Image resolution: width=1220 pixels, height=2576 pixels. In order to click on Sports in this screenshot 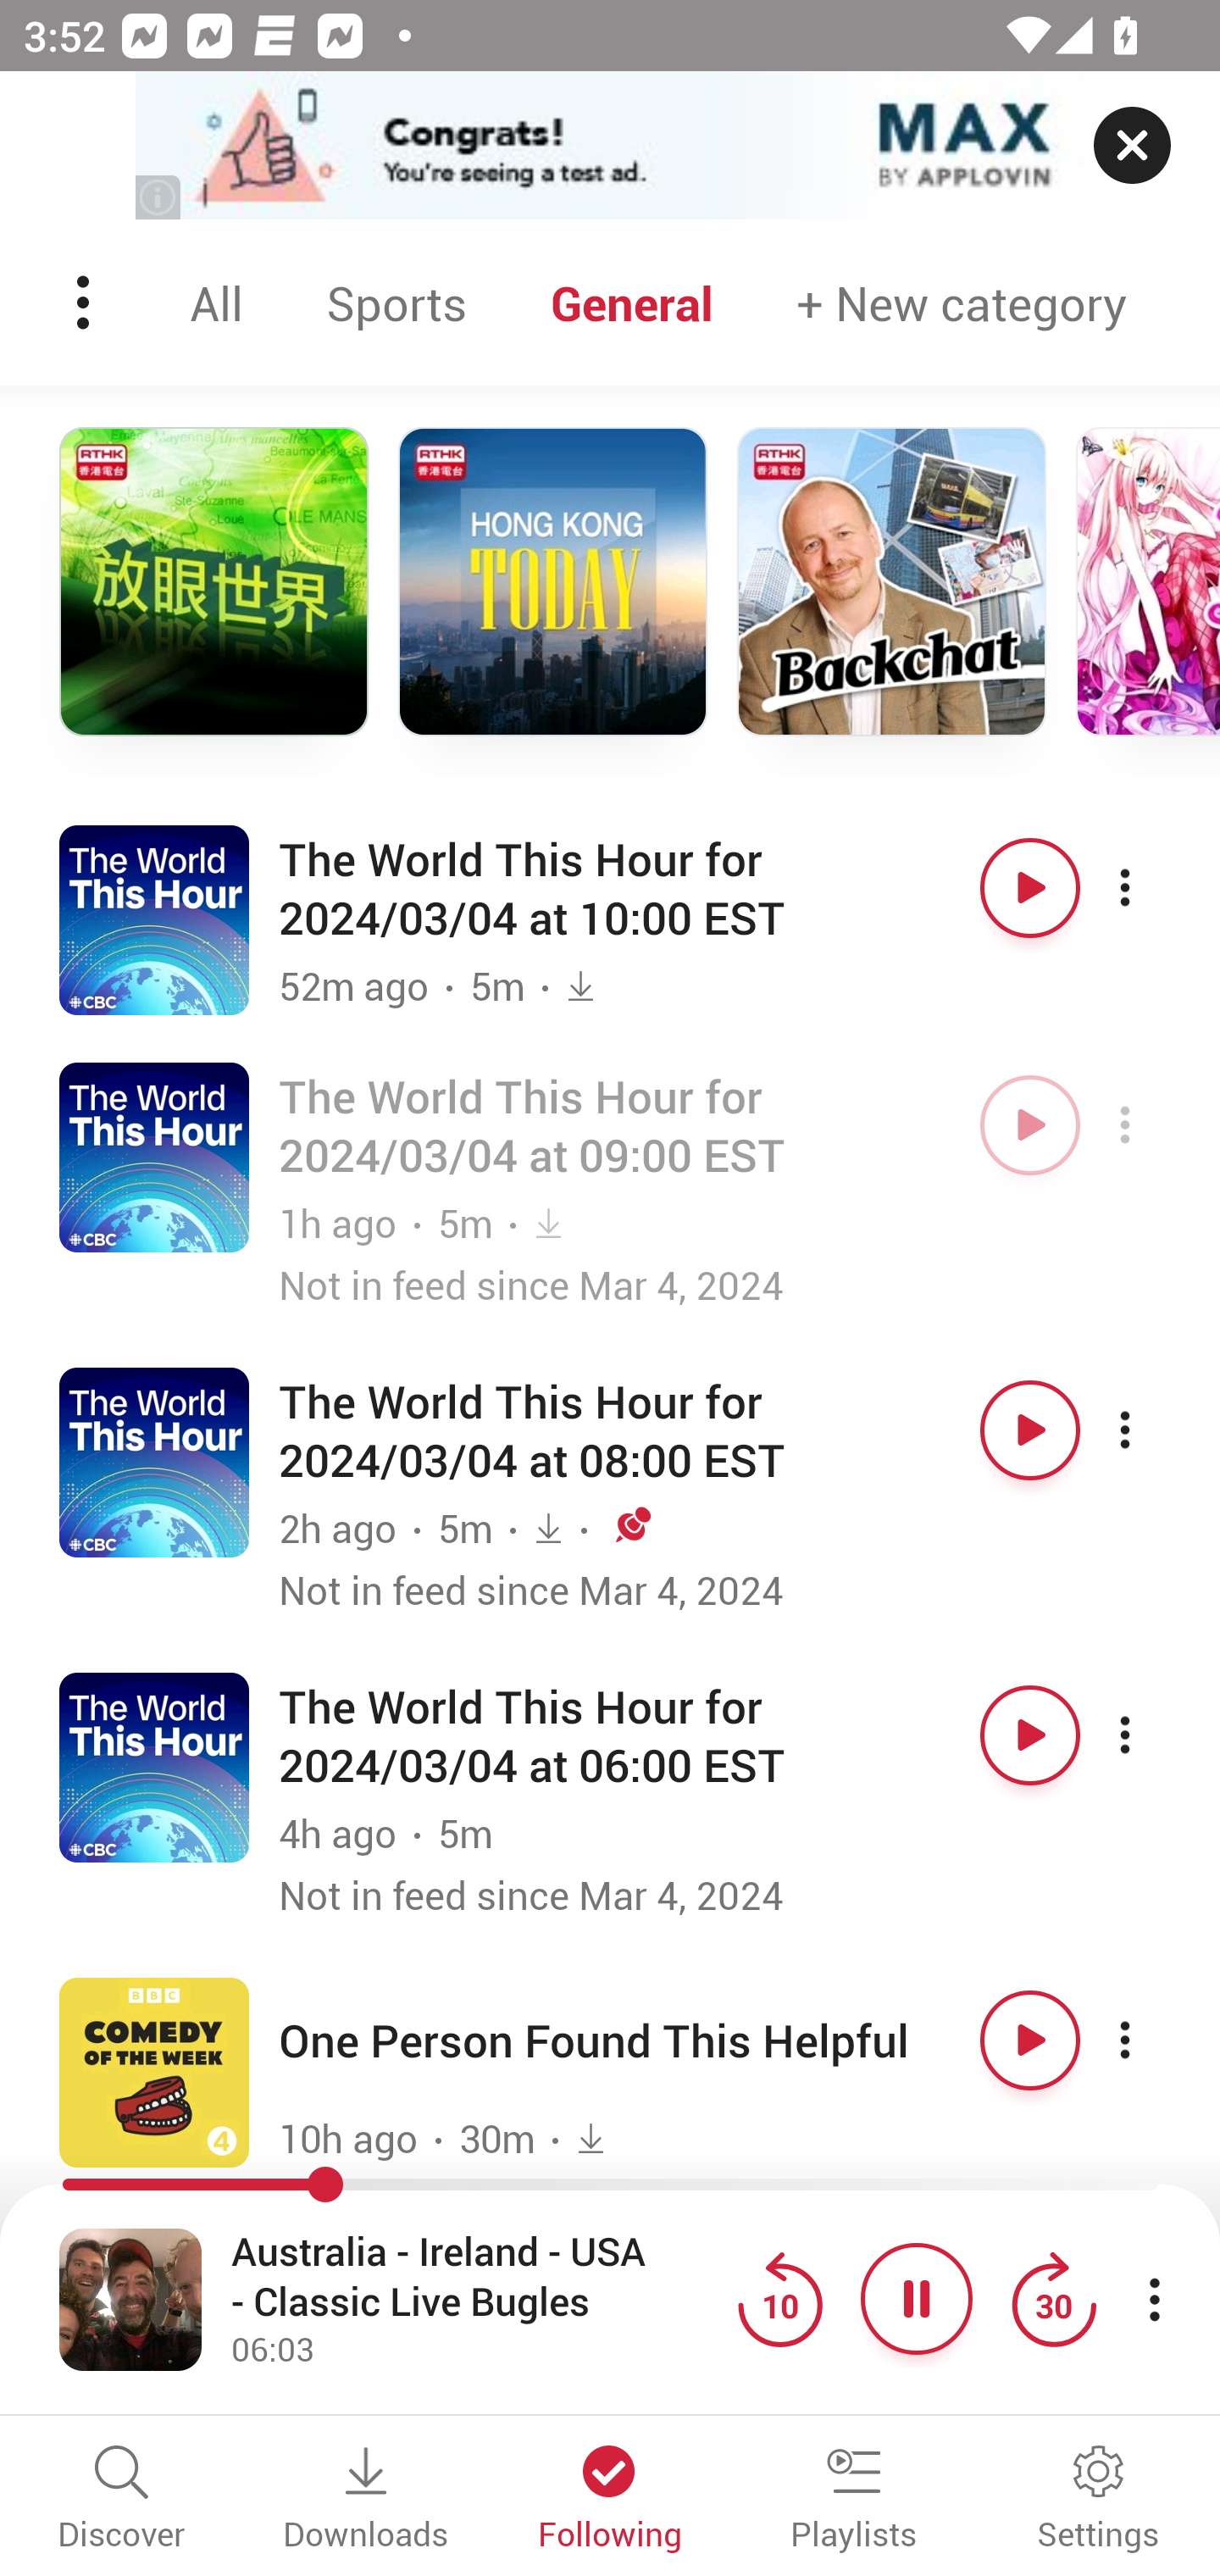, I will do `click(396, 303)`.